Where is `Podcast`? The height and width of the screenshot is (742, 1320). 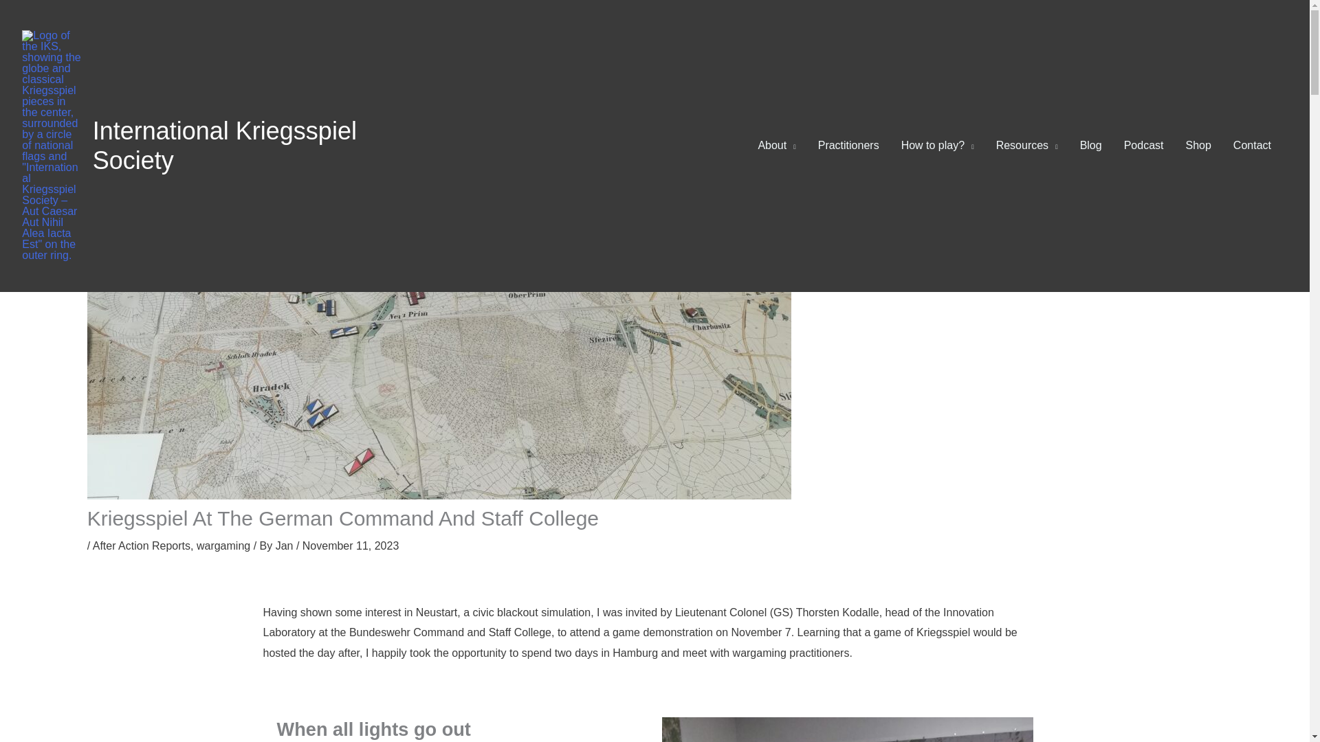
Podcast is located at coordinates (1143, 146).